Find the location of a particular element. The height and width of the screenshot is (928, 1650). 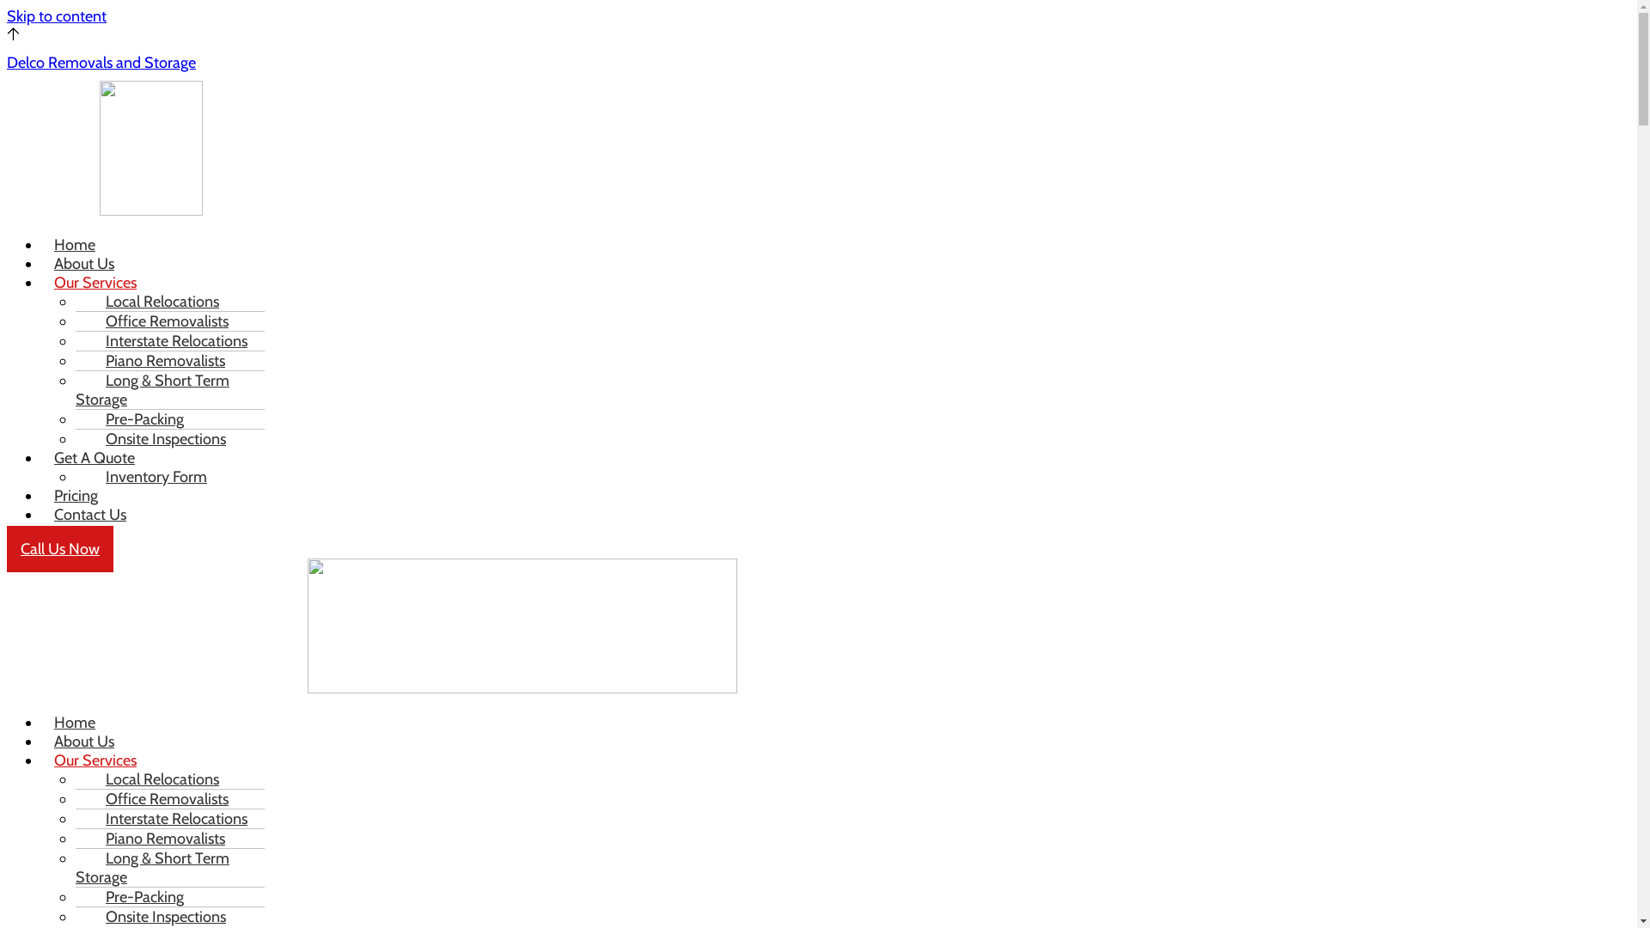

Local Relocations is located at coordinates (154, 302).